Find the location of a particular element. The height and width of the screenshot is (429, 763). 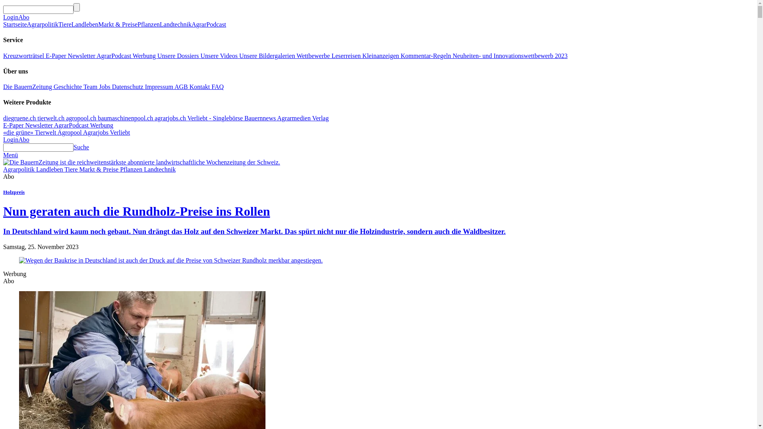

FAQ is located at coordinates (218, 87).